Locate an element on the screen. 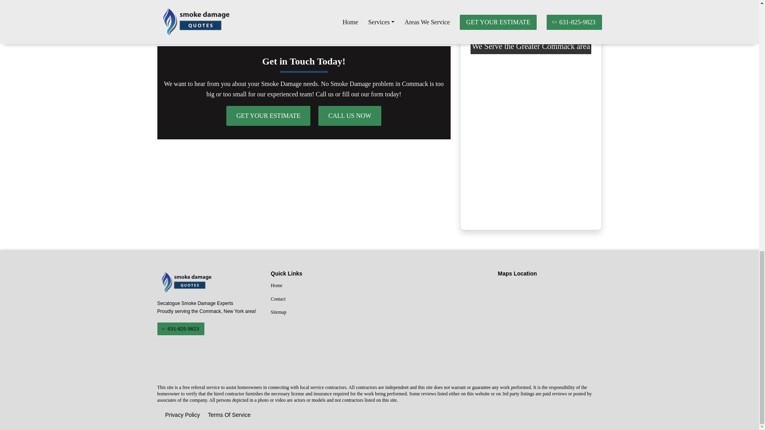  GET YOUR ESTIMATE is located at coordinates (269, 115).